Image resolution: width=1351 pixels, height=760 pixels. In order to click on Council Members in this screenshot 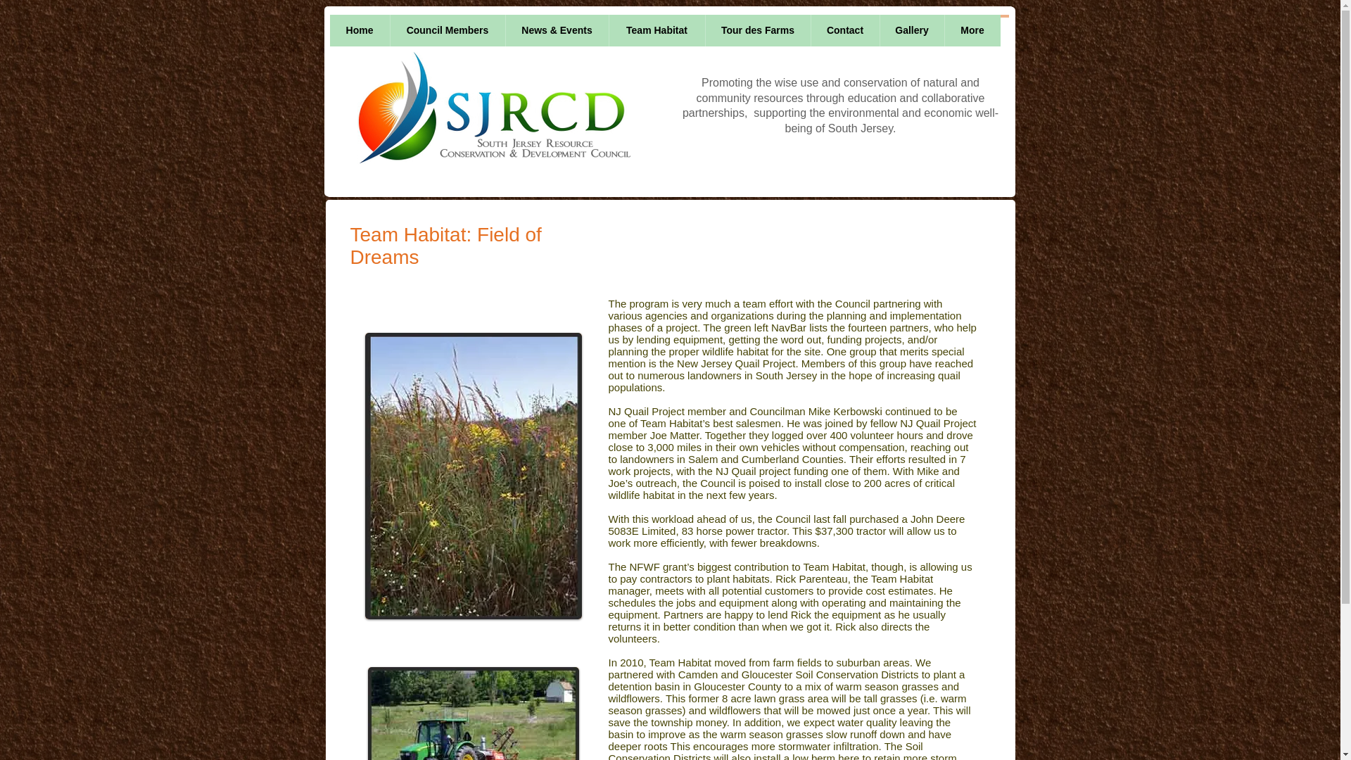, I will do `click(456, 34)`.